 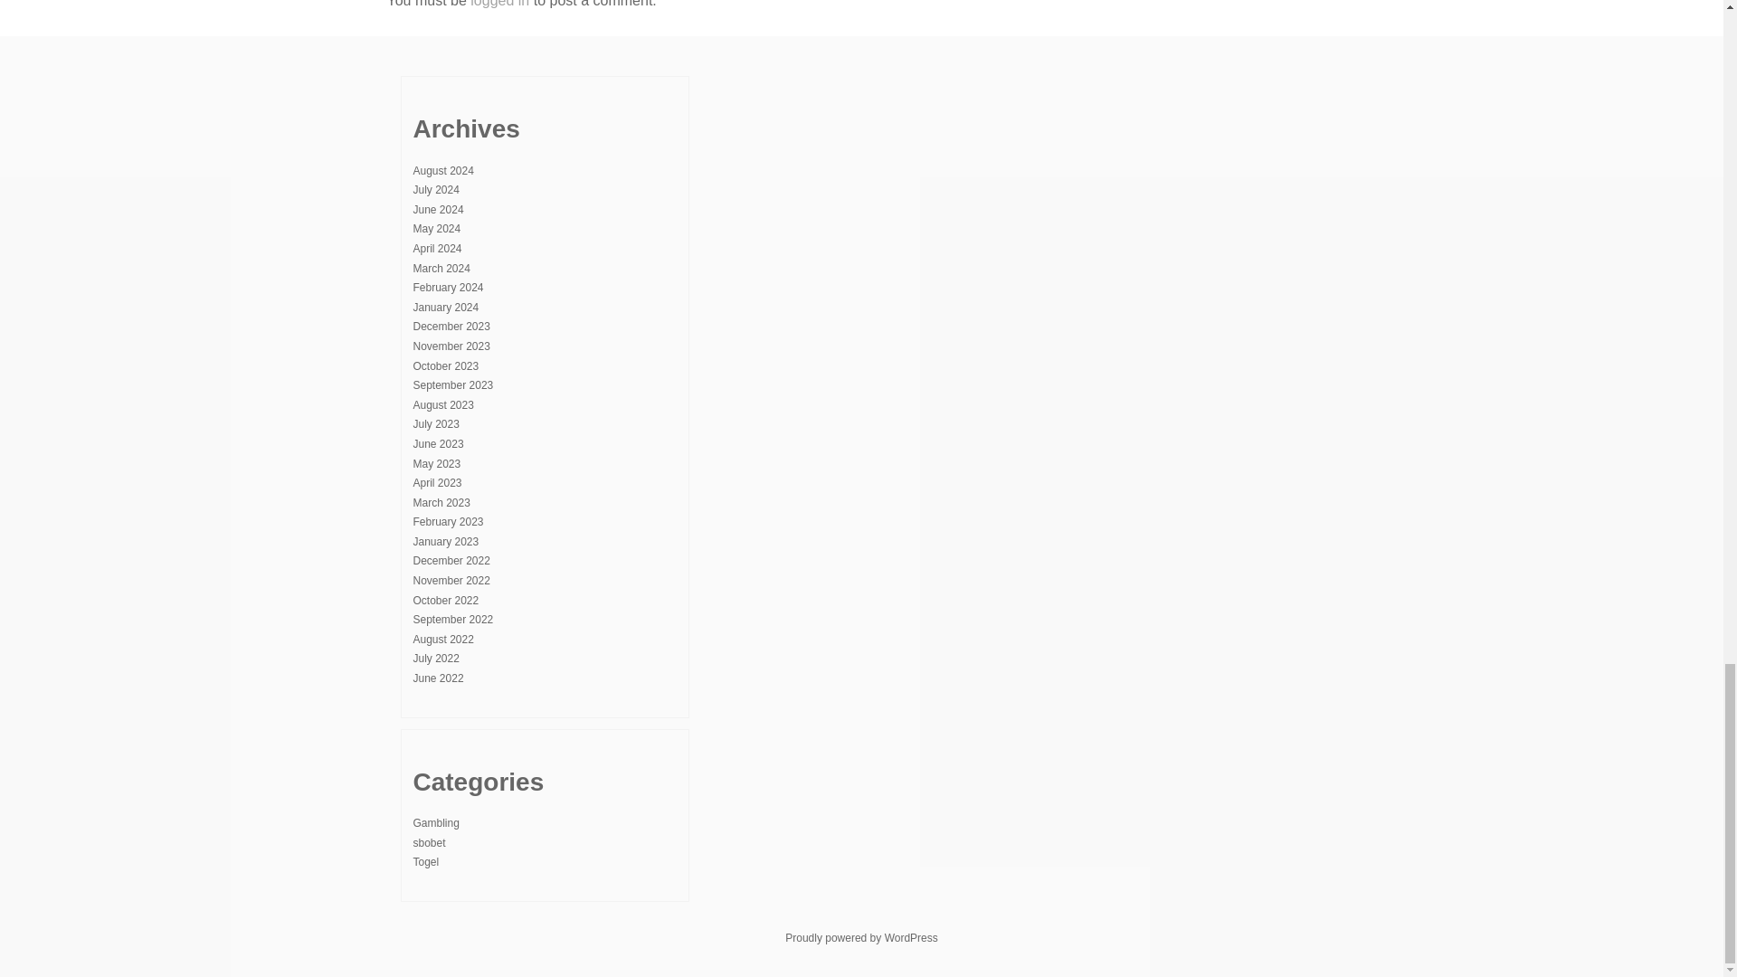 I want to click on June 2024, so click(x=438, y=209).